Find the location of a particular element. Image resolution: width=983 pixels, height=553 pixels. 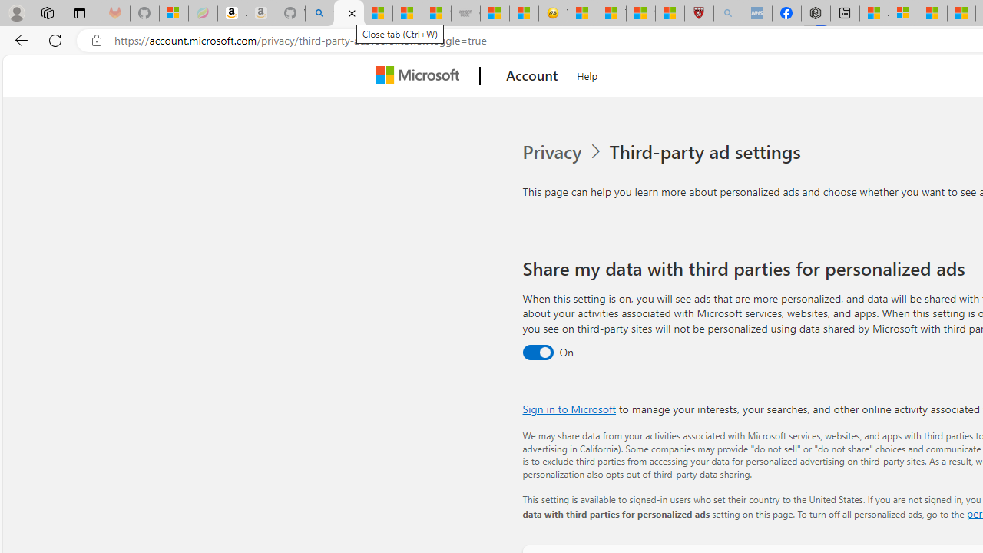

Third-party ad settings is located at coordinates (708, 152).